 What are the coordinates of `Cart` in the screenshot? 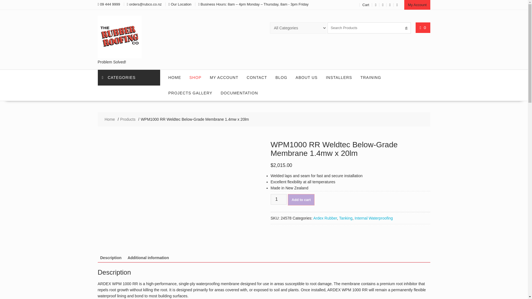 It's located at (366, 4).